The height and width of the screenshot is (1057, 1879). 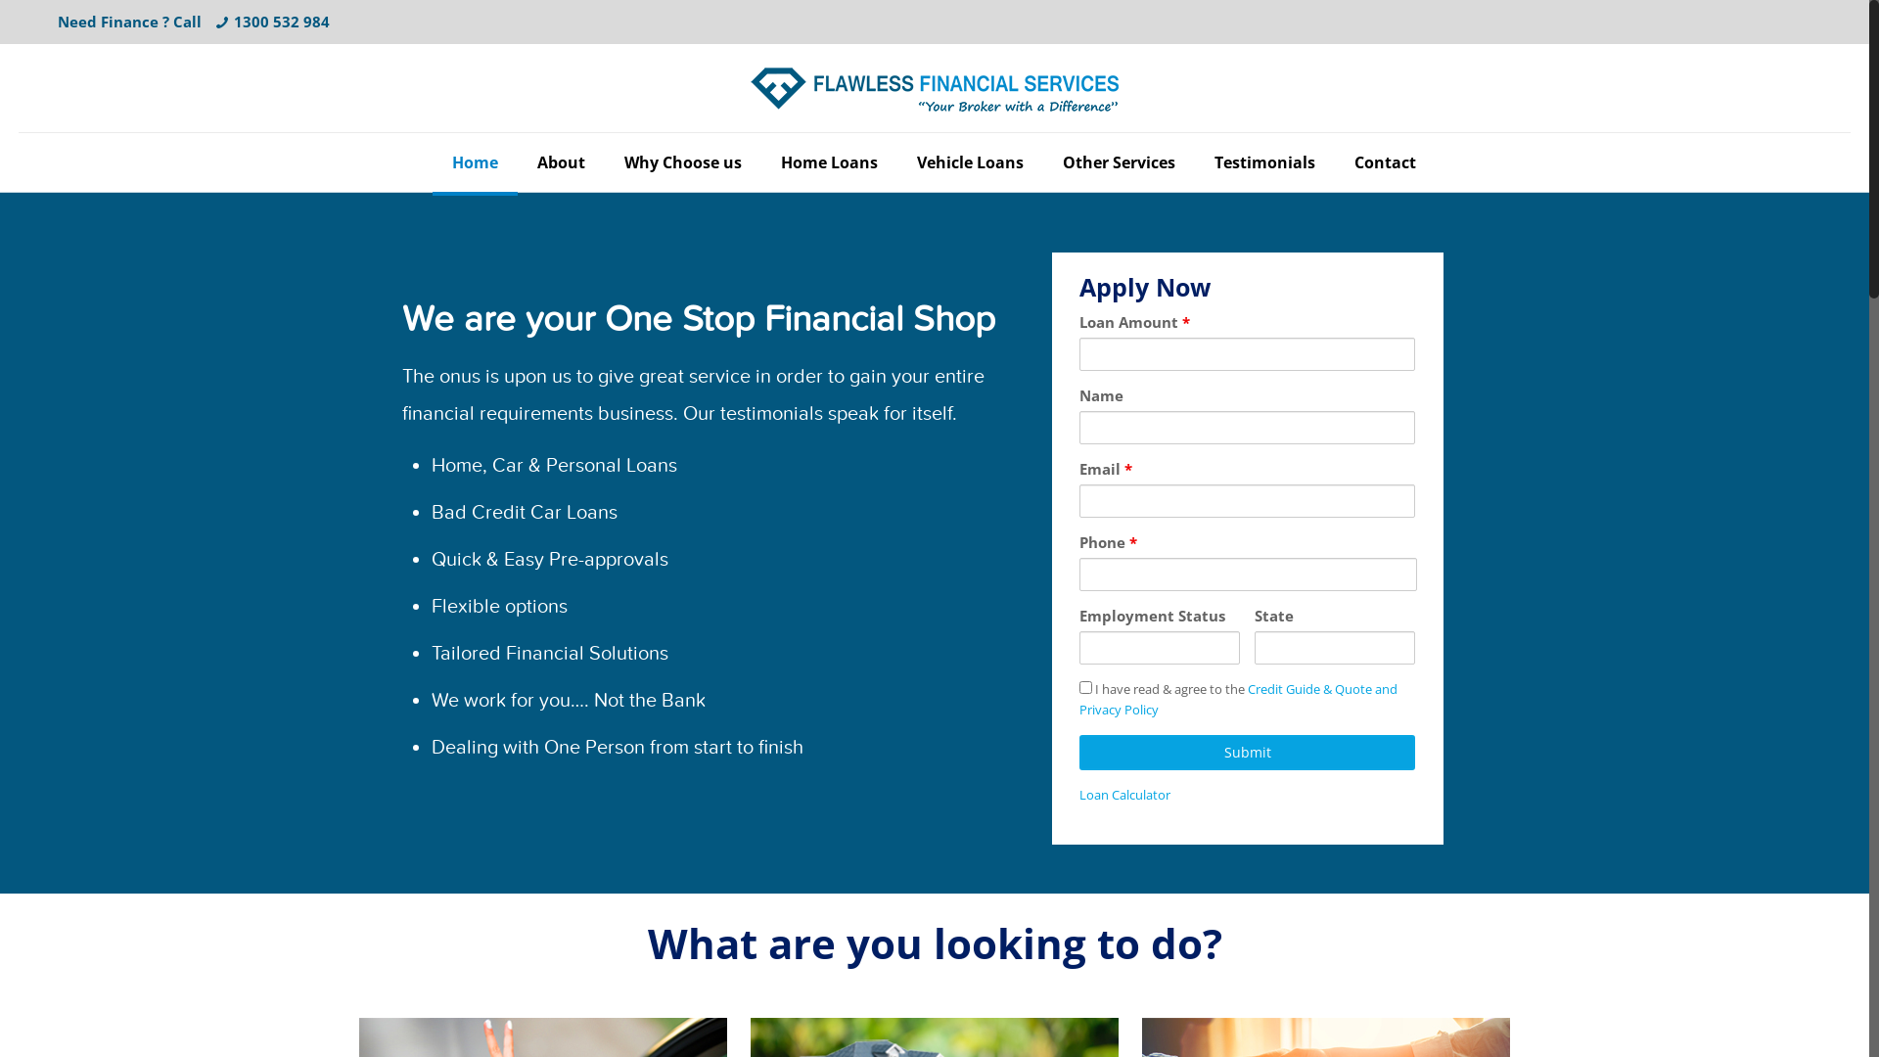 I want to click on Credit Guide & Quote and Privacy Policy, so click(x=1239, y=699).